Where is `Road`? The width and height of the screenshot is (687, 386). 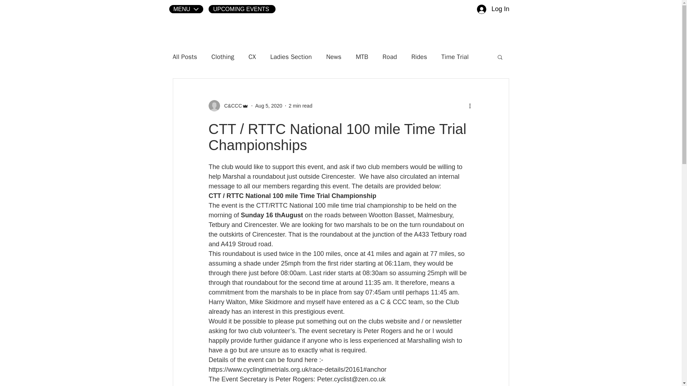 Road is located at coordinates (390, 56).